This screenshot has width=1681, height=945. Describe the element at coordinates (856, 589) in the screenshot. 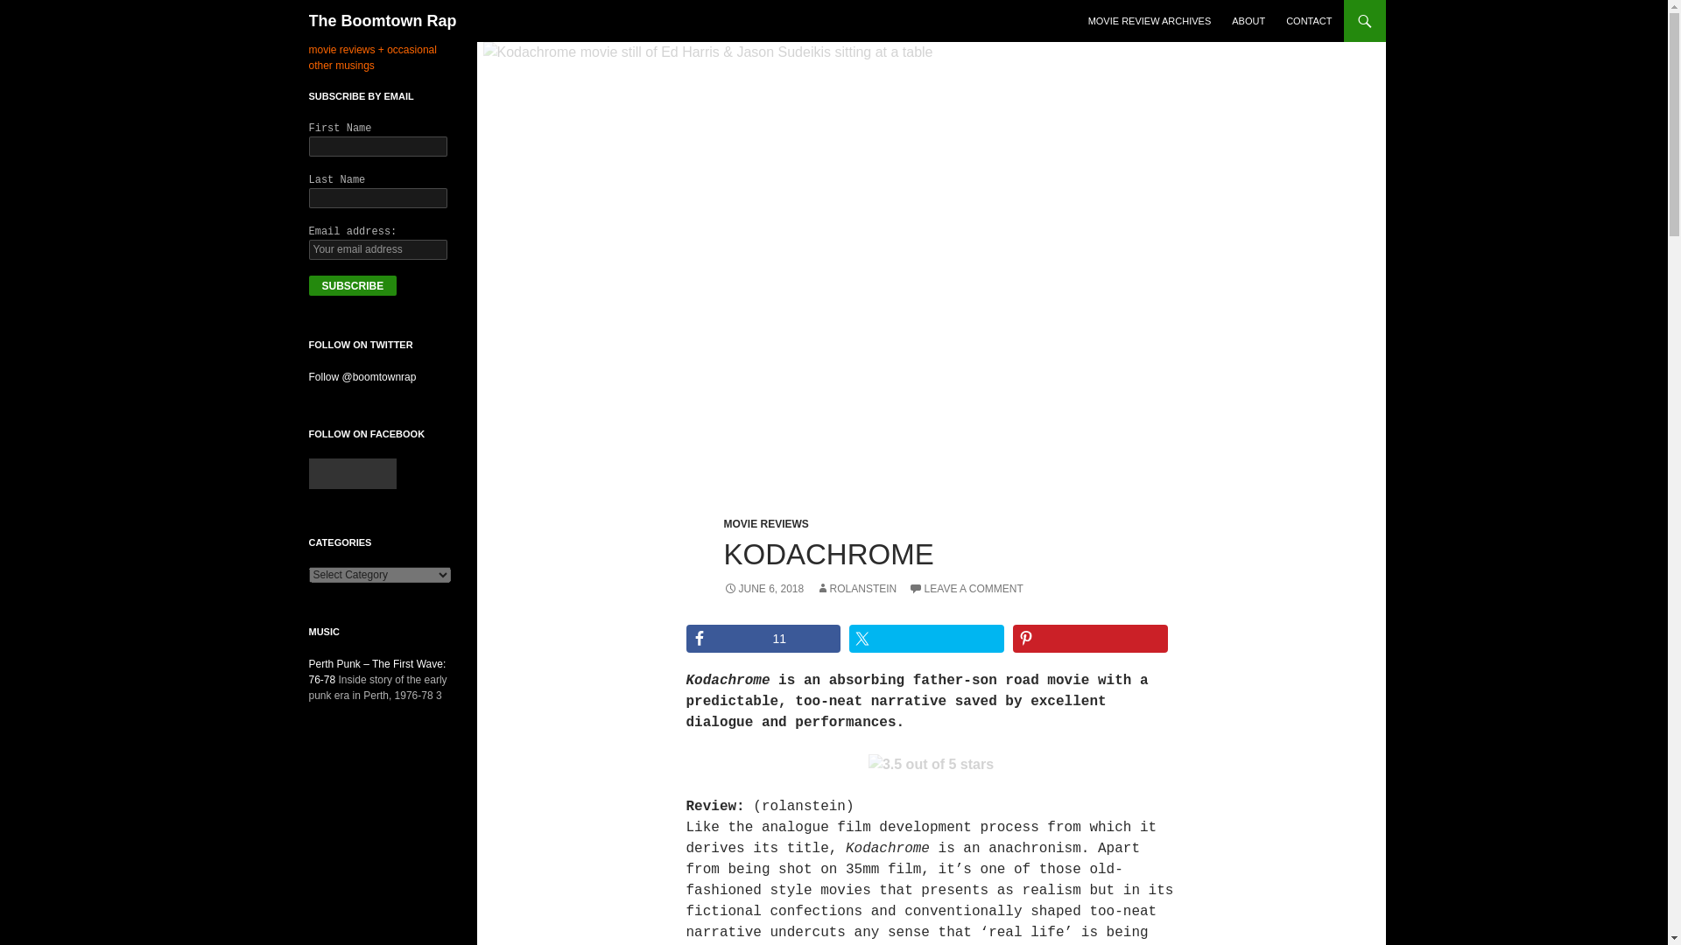

I see `ROLANSTEIN` at that location.